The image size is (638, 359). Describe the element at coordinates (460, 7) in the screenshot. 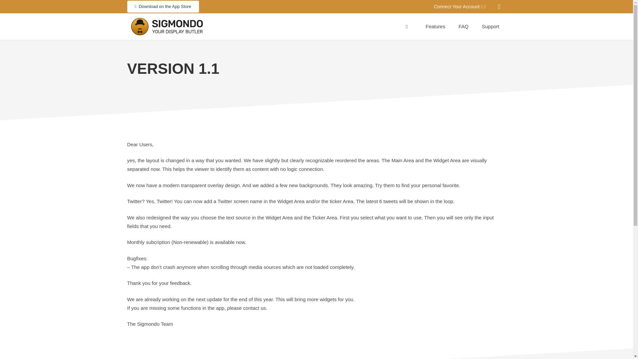

I see `Connect Your Account` at that location.